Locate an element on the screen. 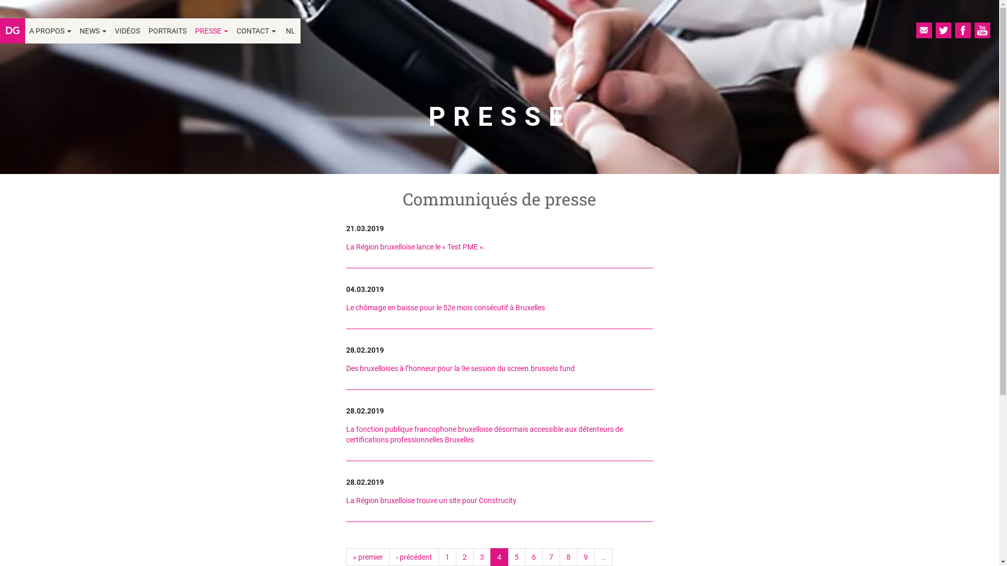 This screenshot has height=566, width=1007. Youtube is located at coordinates (982, 30).